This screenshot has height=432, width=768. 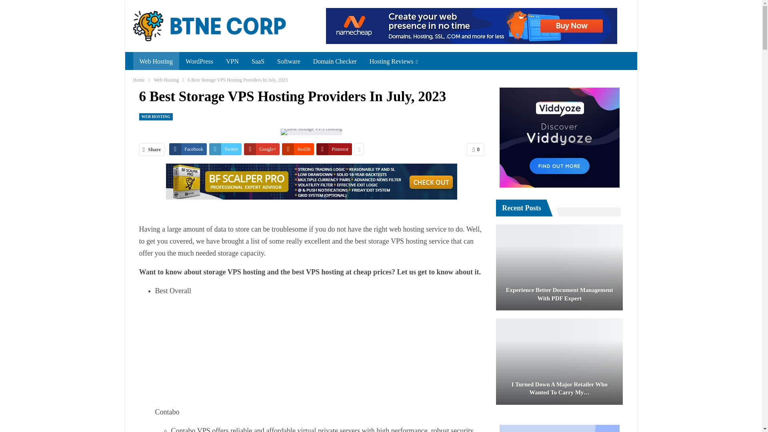 I want to click on ReddIt, so click(x=298, y=149).